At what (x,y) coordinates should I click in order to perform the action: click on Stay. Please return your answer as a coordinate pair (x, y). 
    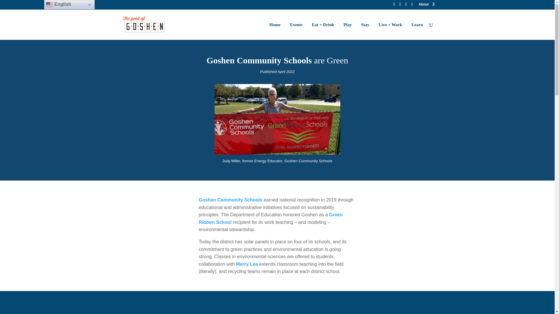
    Looking at the image, I should click on (365, 31).